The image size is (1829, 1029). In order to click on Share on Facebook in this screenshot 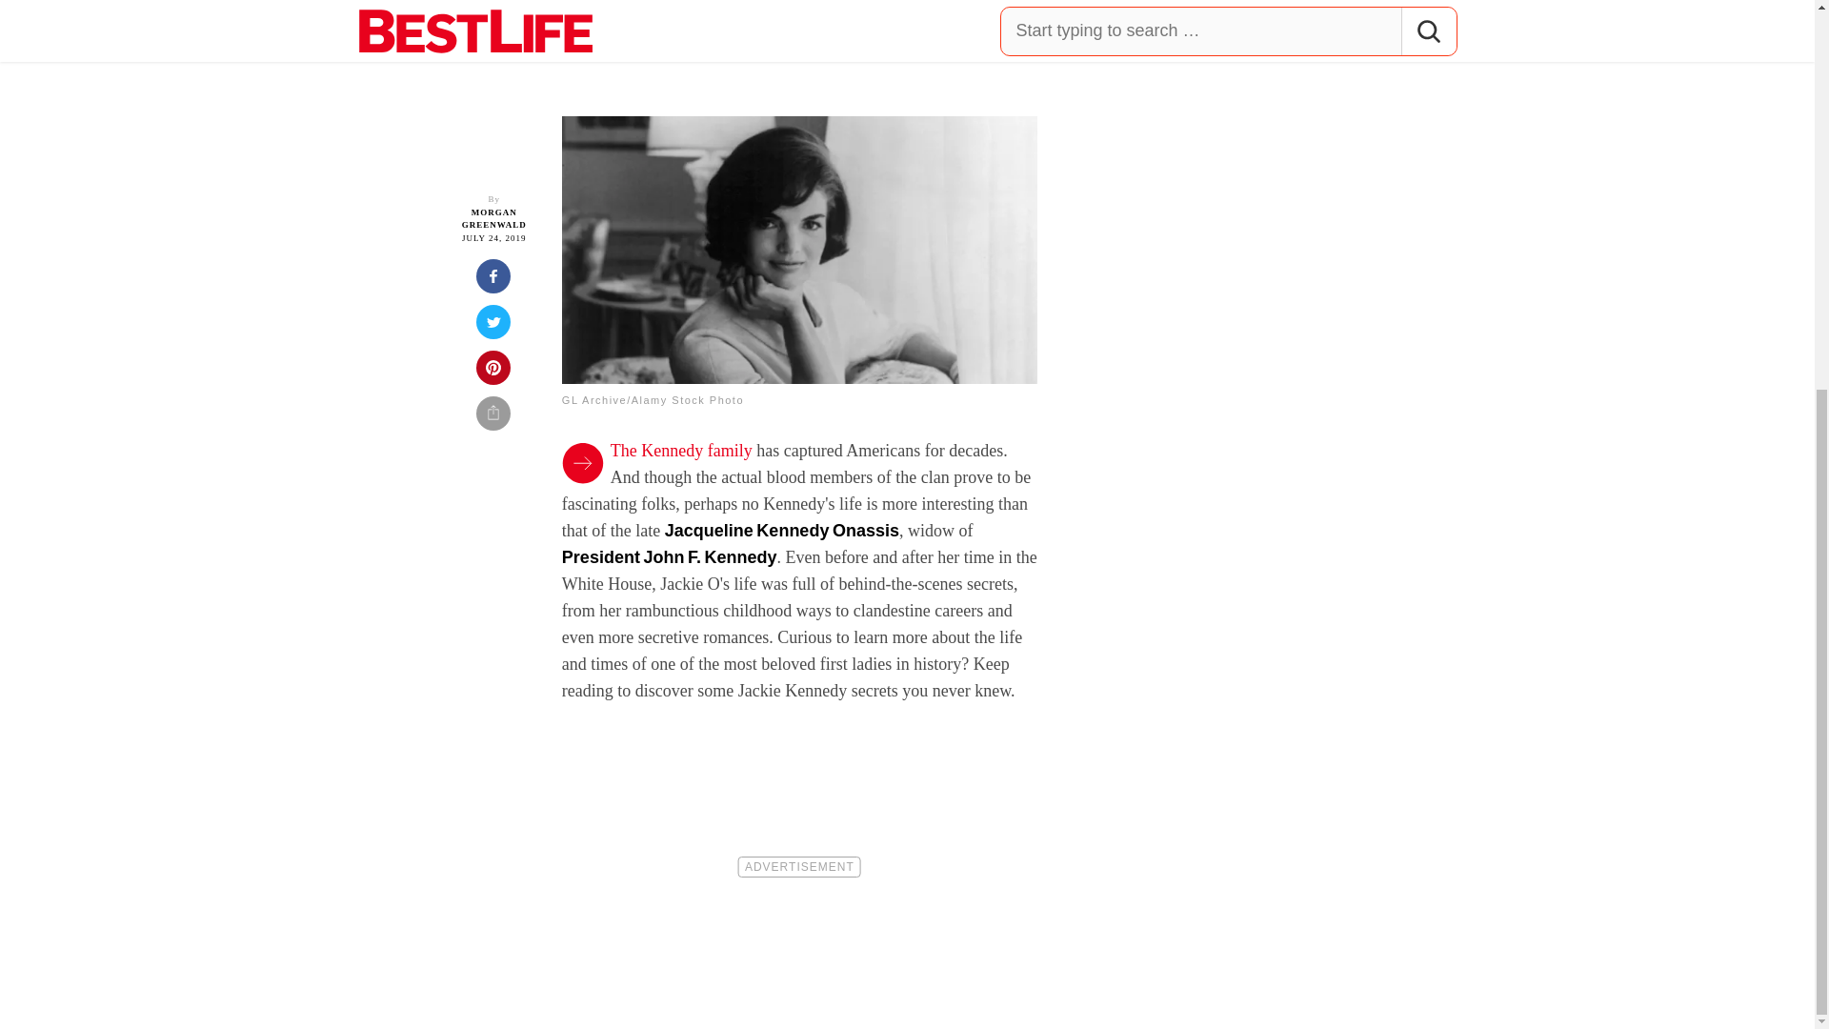, I will do `click(493, 282)`.